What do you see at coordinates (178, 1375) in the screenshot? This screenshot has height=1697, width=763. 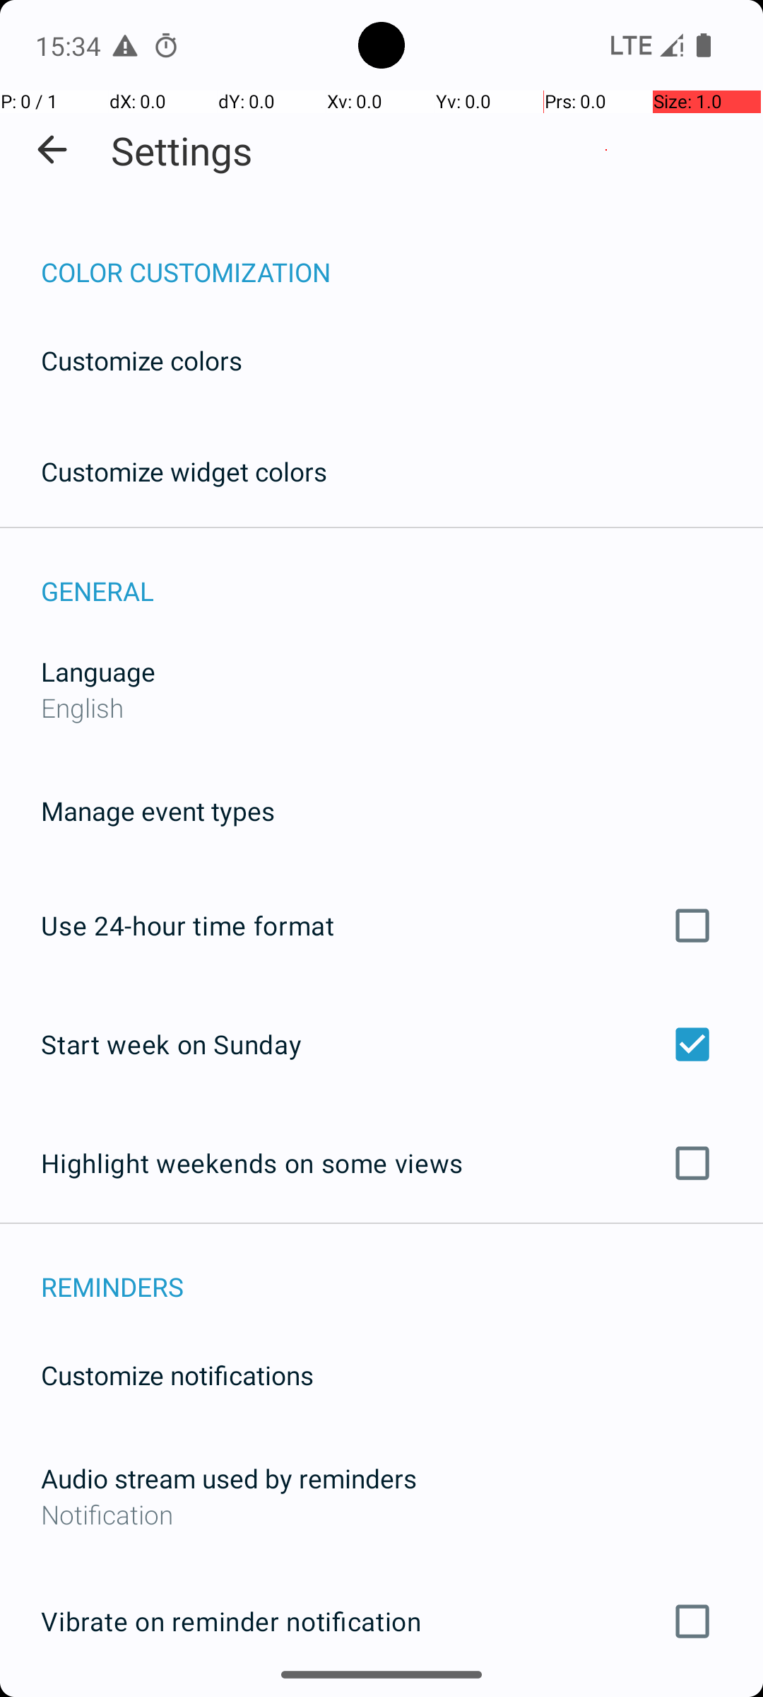 I see `Customize notifications` at bounding box center [178, 1375].